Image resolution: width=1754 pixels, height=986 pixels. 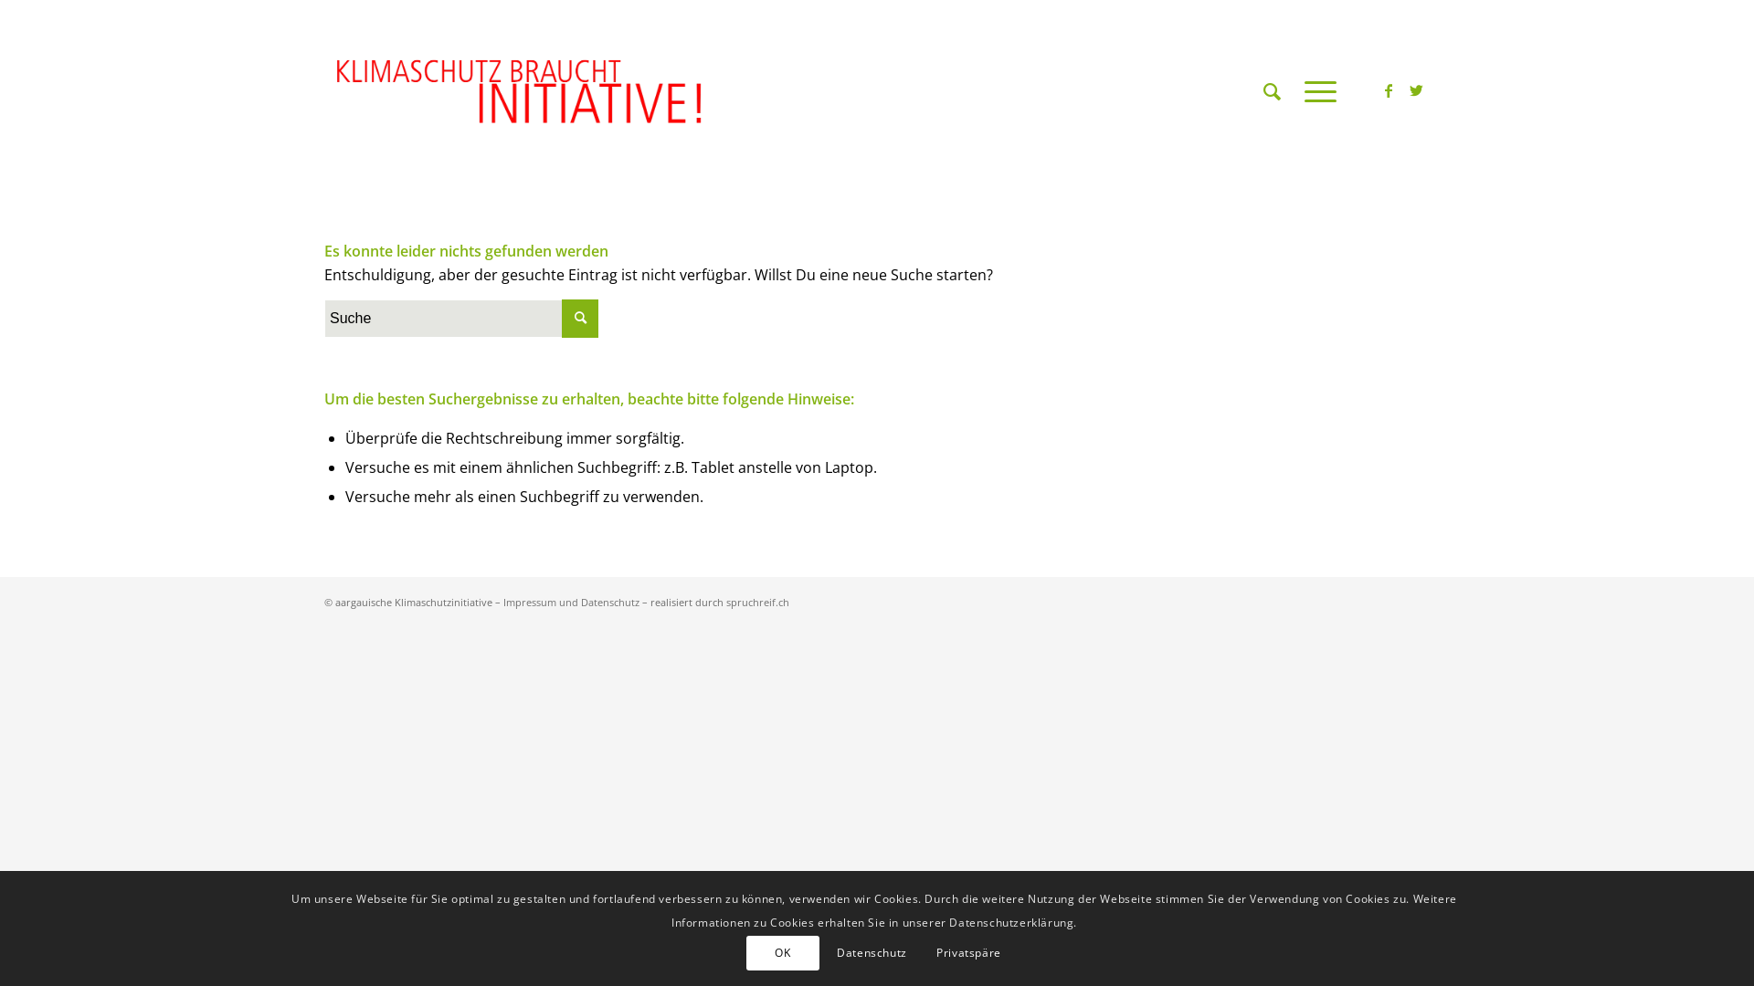 What do you see at coordinates (523, 91) in the screenshot?
I see `klimaschutz-braucht-initiative-logo` at bounding box center [523, 91].